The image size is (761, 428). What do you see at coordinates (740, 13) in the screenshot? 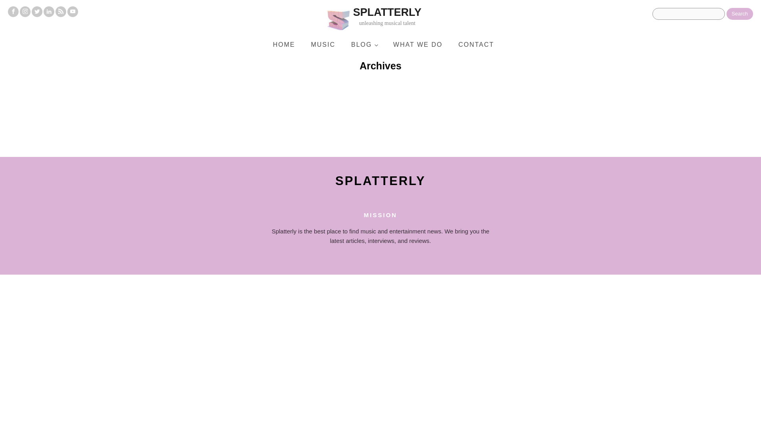
I see `Search` at bounding box center [740, 13].